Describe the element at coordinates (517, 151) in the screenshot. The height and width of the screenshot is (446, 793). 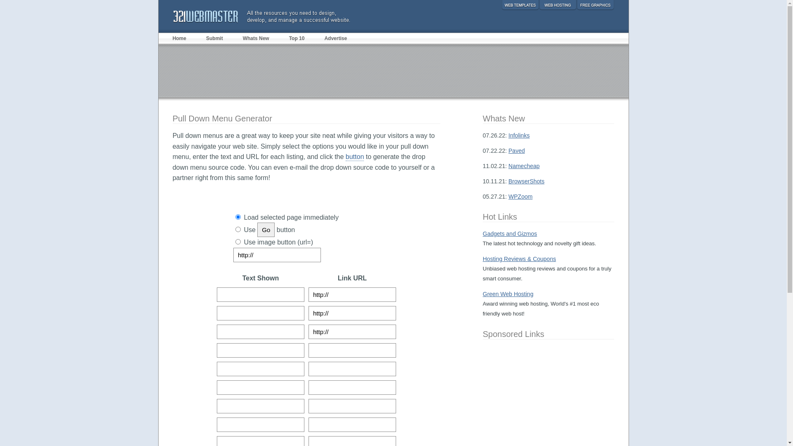
I see `Paved` at that location.